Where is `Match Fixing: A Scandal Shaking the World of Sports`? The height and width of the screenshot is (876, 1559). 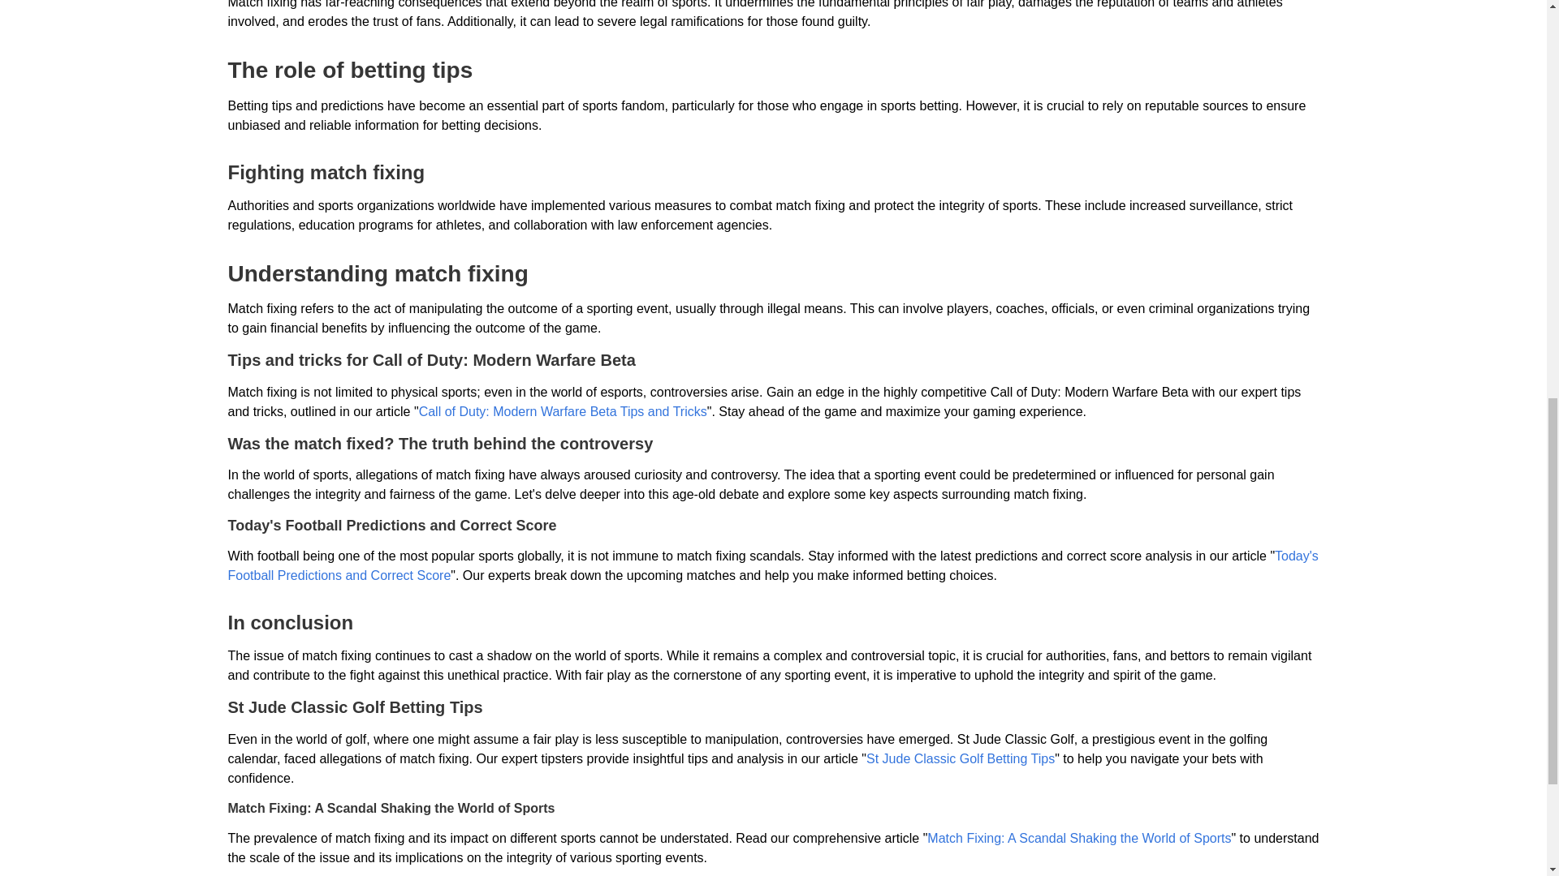 Match Fixing: A Scandal Shaking the World of Sports is located at coordinates (1079, 838).